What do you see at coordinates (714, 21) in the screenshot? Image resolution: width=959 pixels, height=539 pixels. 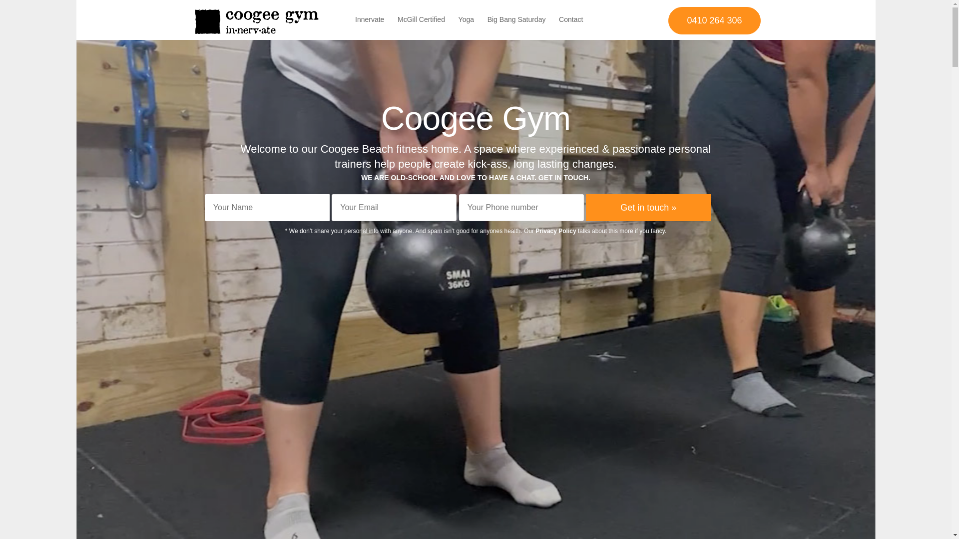 I see `0410 264 306` at bounding box center [714, 21].